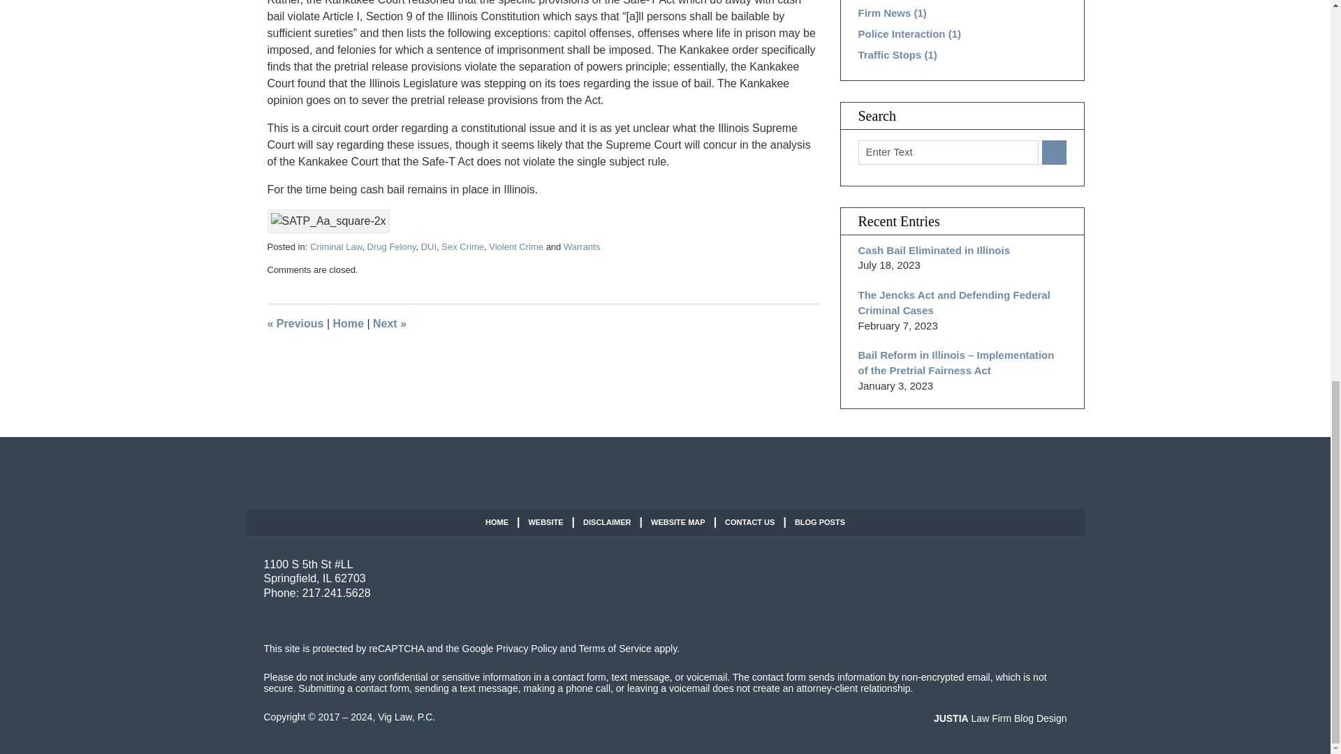 The image size is (1341, 754). Describe the element at coordinates (429, 246) in the screenshot. I see `View all posts in DUI` at that location.